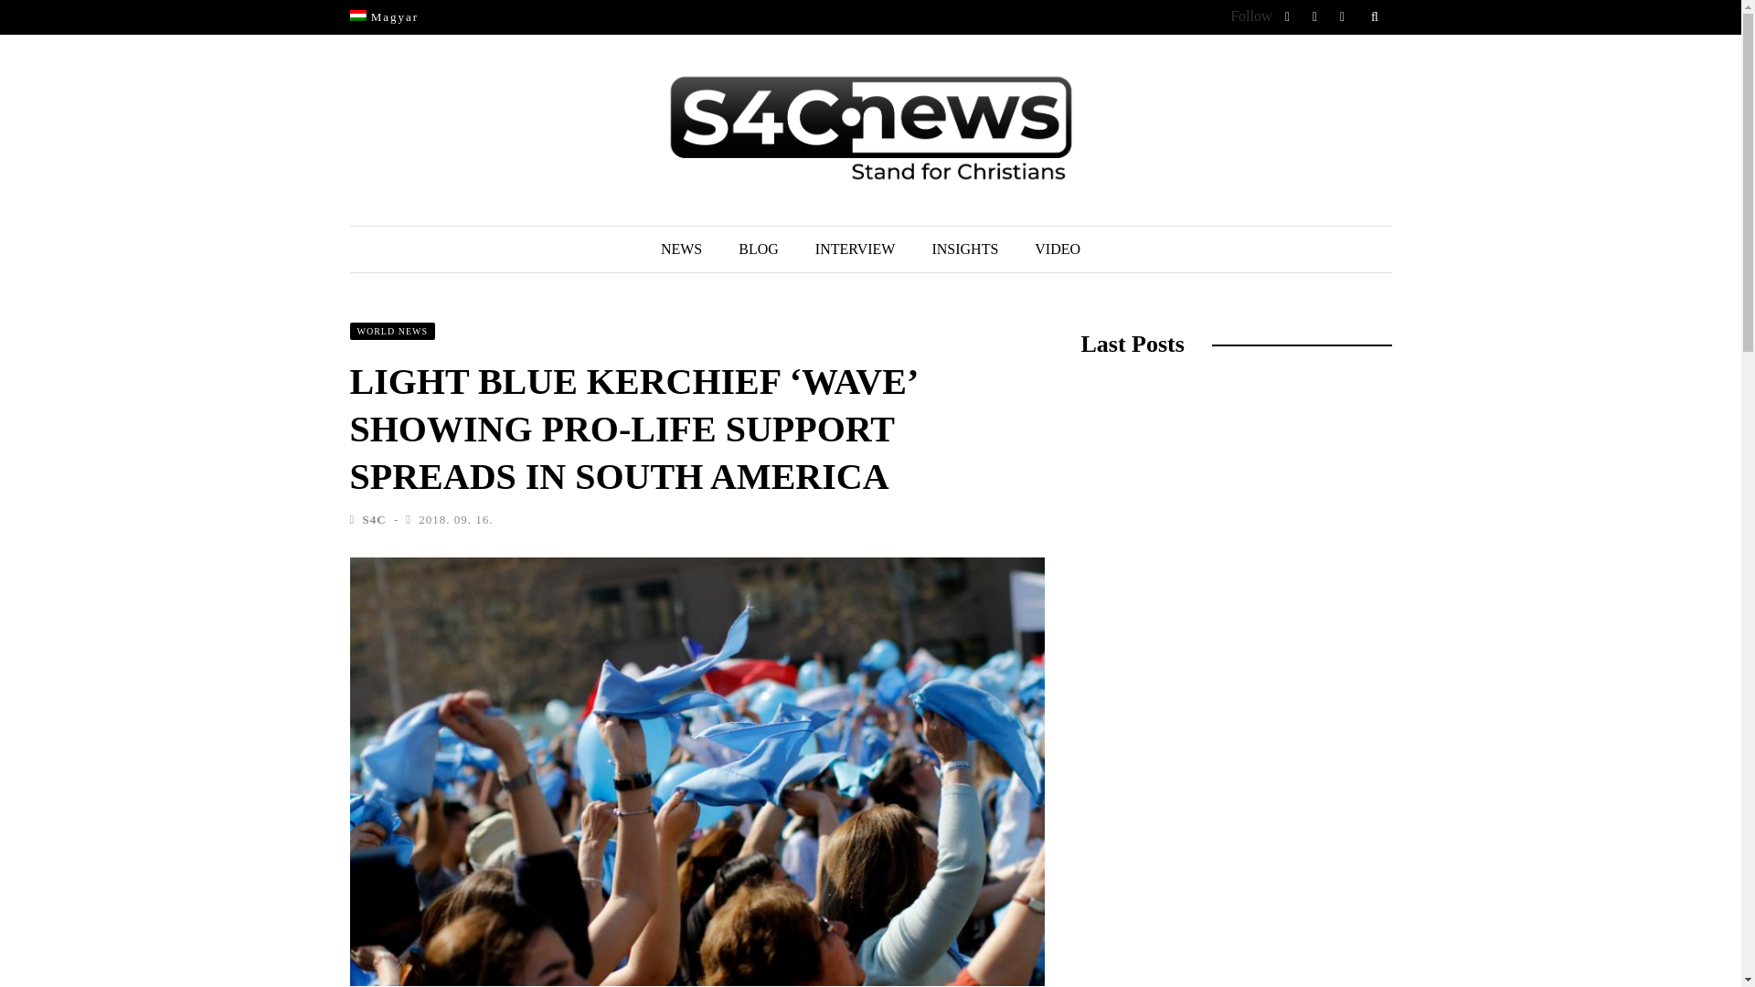 The width and height of the screenshot is (1755, 987). What do you see at coordinates (1250, 15) in the screenshot?
I see `Follow` at bounding box center [1250, 15].